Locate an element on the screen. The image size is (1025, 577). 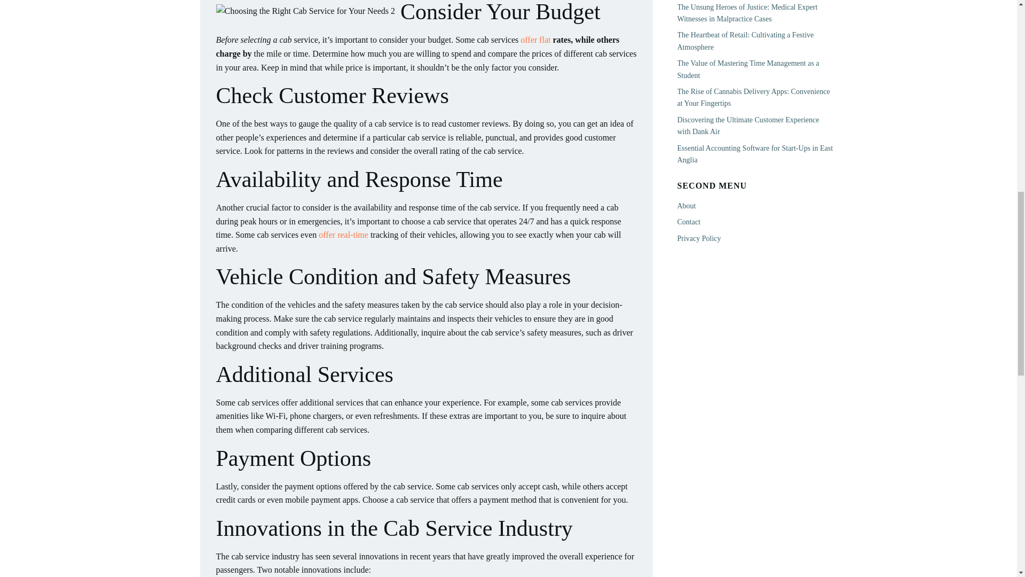
The Value of Mastering Time Management as a Student is located at coordinates (747, 69).